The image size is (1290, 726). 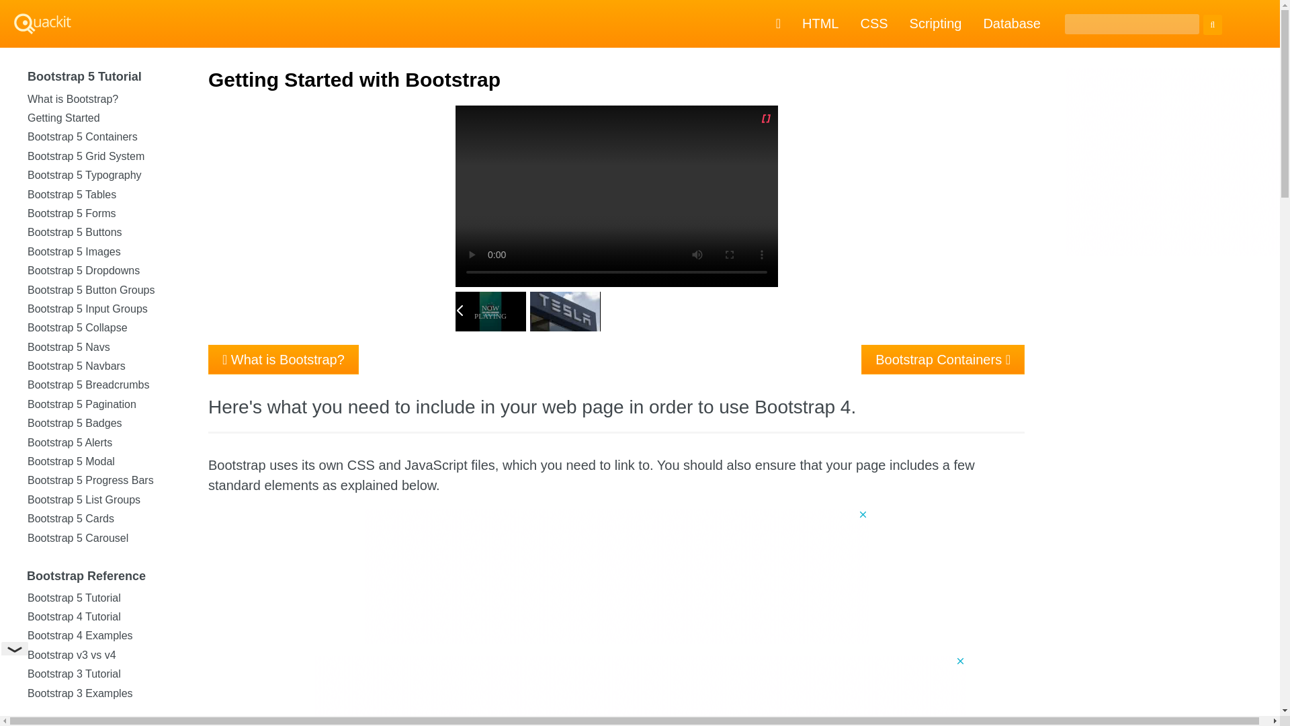 I want to click on Bootstrap 5 Collapse, so click(x=101, y=328).